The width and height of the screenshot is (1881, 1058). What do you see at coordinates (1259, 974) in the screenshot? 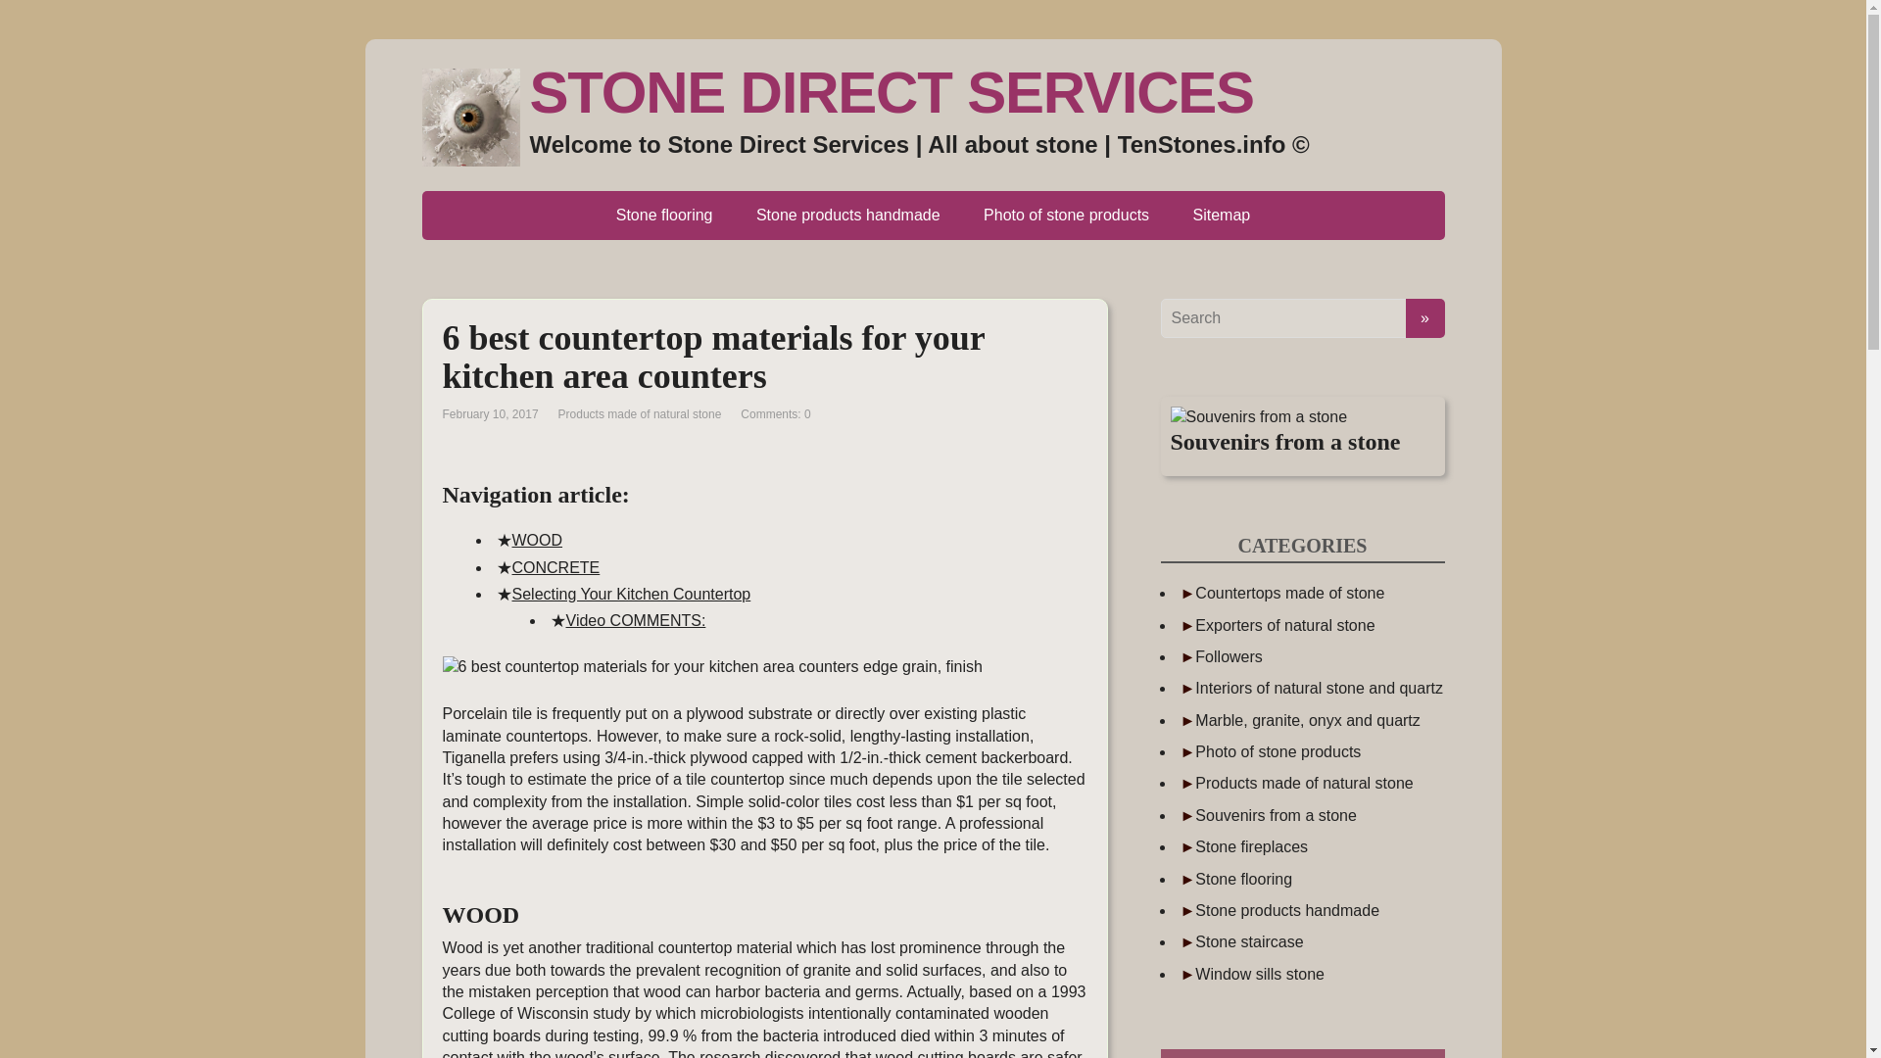
I see `Window sills stone` at bounding box center [1259, 974].